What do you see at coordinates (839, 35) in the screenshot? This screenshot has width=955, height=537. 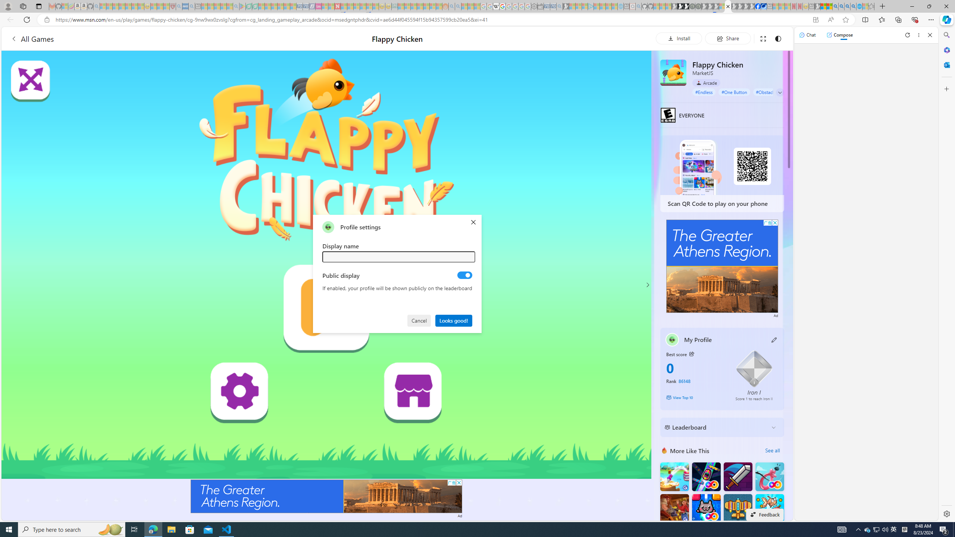 I see `Compose` at bounding box center [839, 35].